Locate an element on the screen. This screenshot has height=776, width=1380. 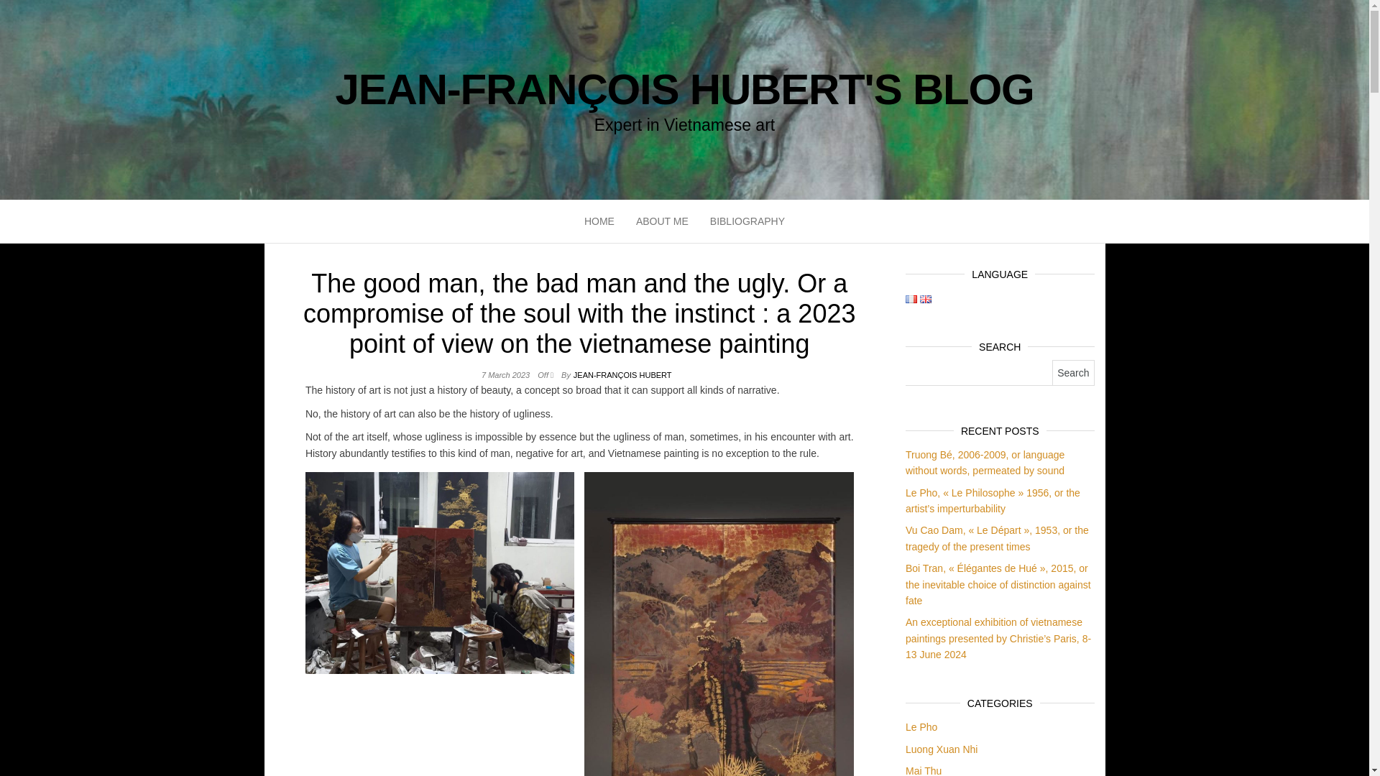
ABOUT ME is located at coordinates (662, 221).